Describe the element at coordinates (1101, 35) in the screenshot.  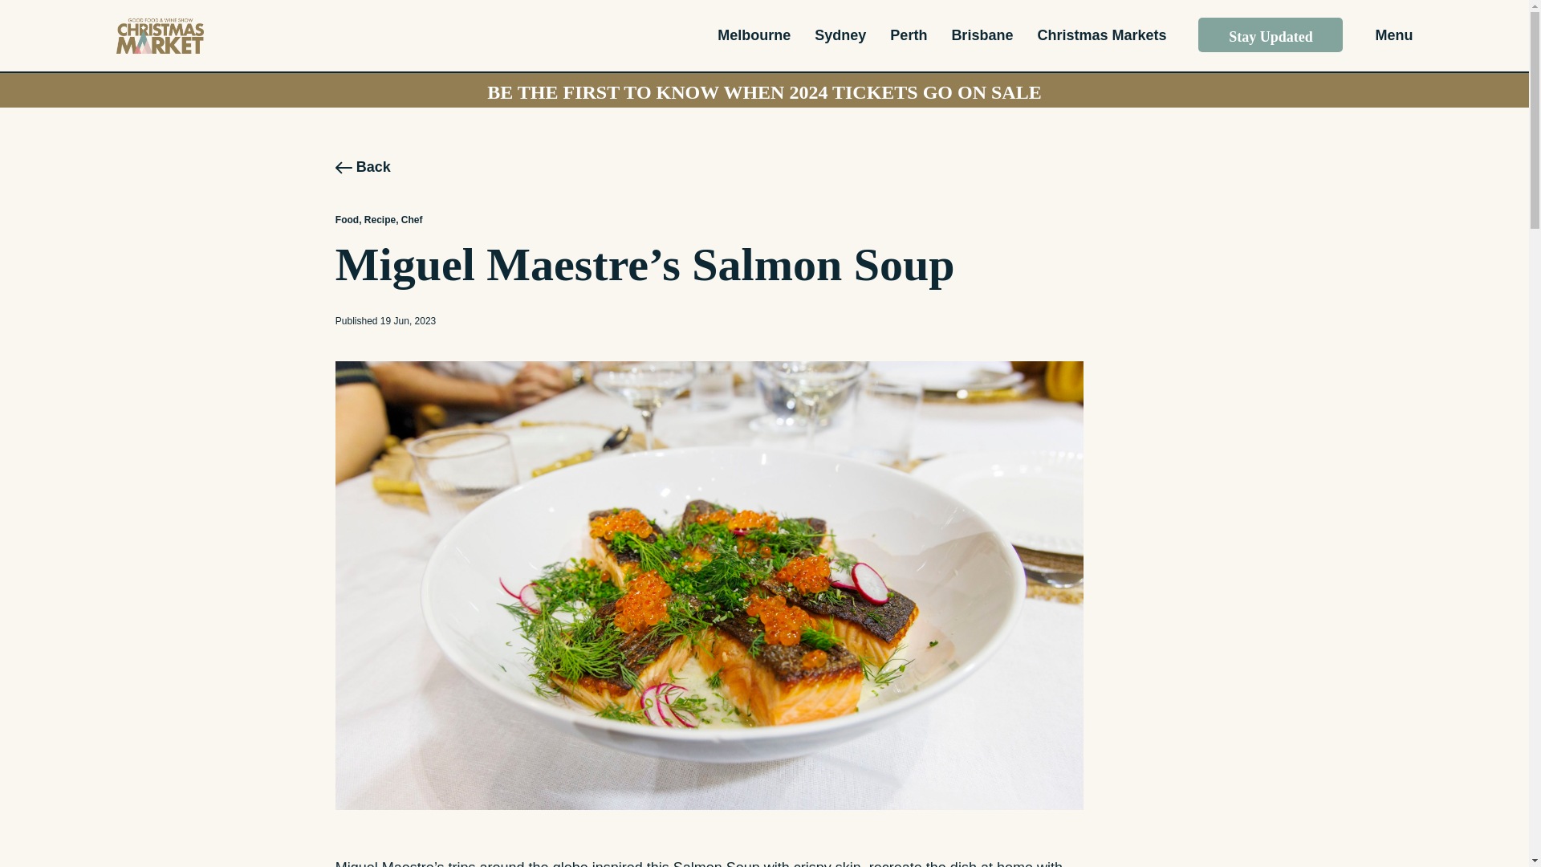
I see `Christmas Markets` at that location.